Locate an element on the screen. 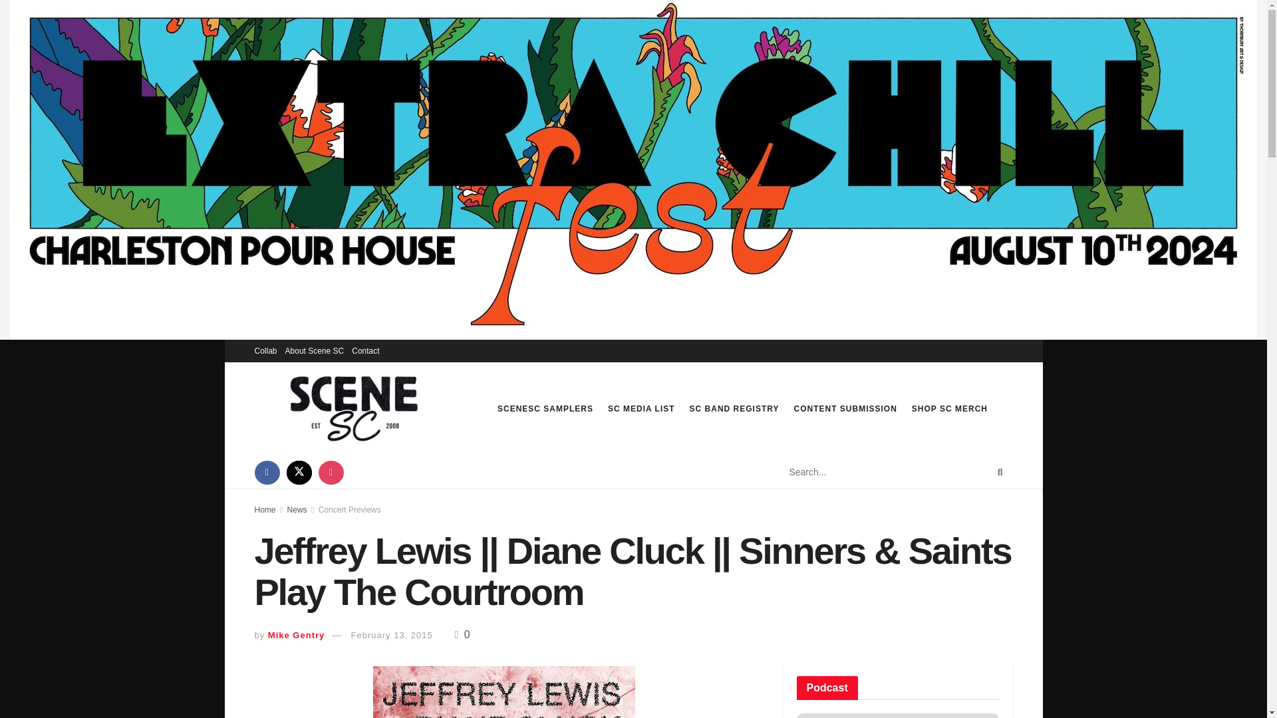 Image resolution: width=1277 pixels, height=718 pixels. 0 is located at coordinates (462, 634).